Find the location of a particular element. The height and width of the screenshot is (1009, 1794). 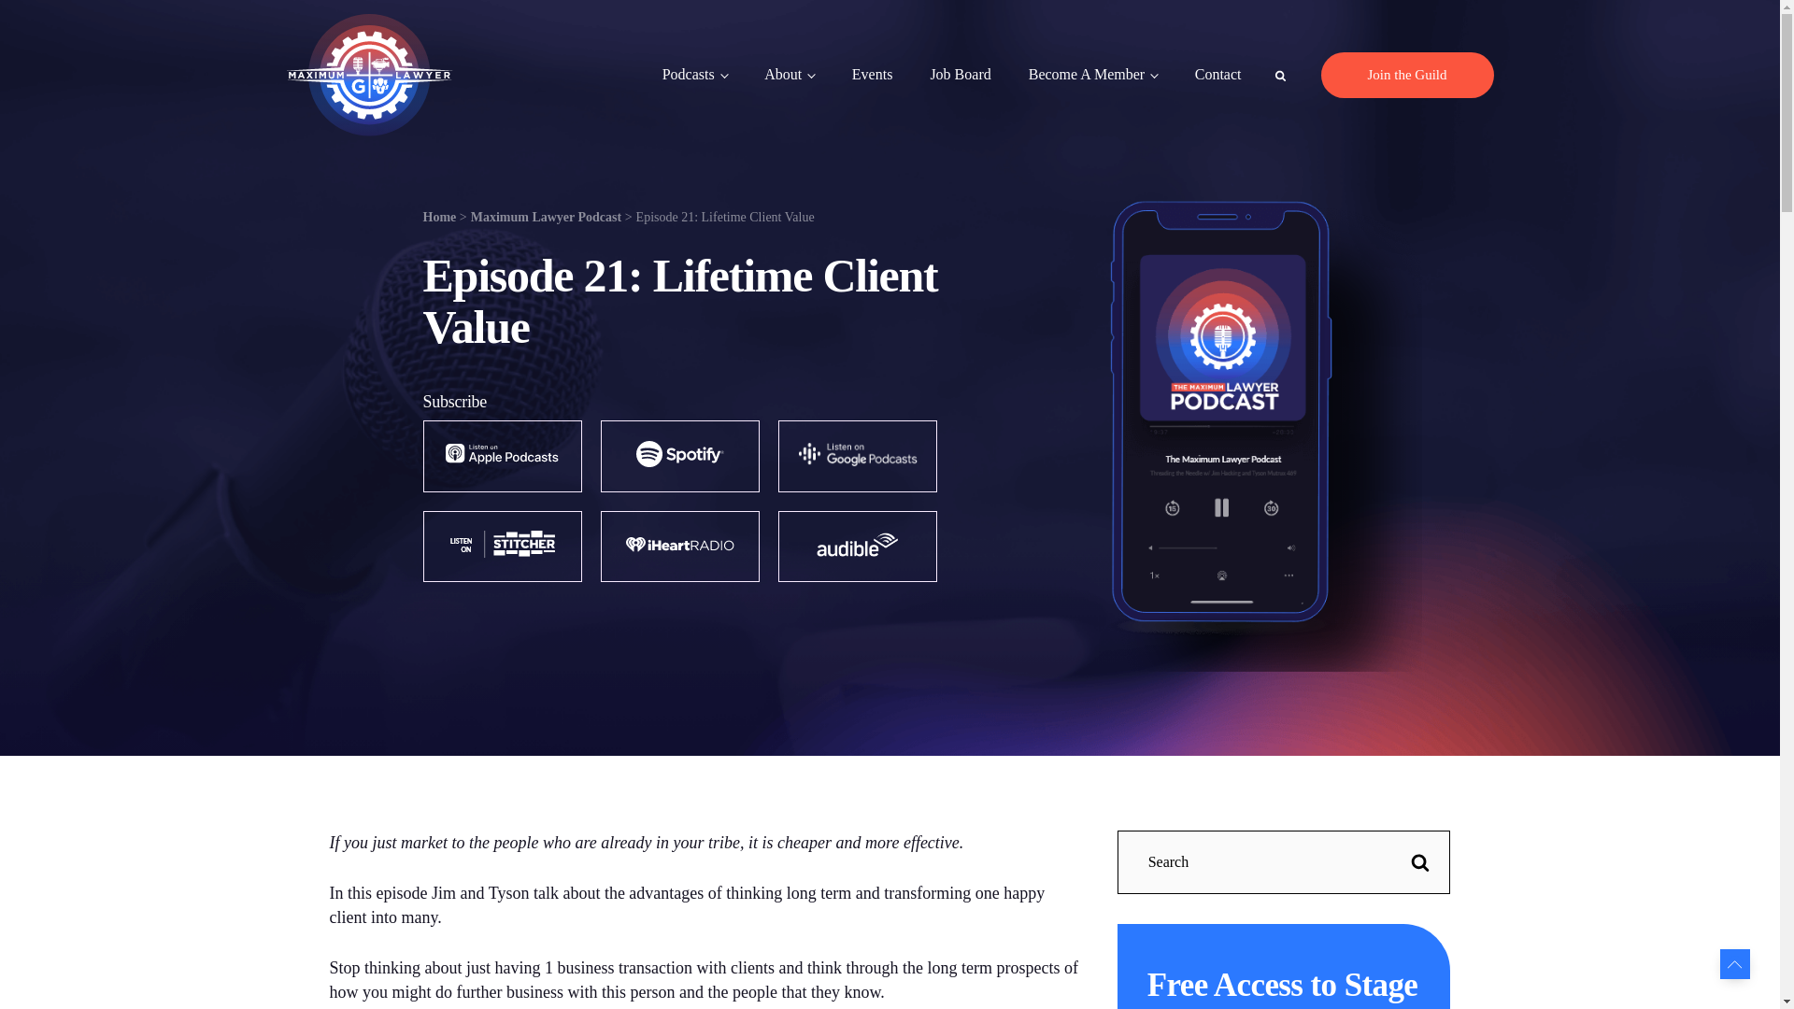

Home is located at coordinates (438, 217).